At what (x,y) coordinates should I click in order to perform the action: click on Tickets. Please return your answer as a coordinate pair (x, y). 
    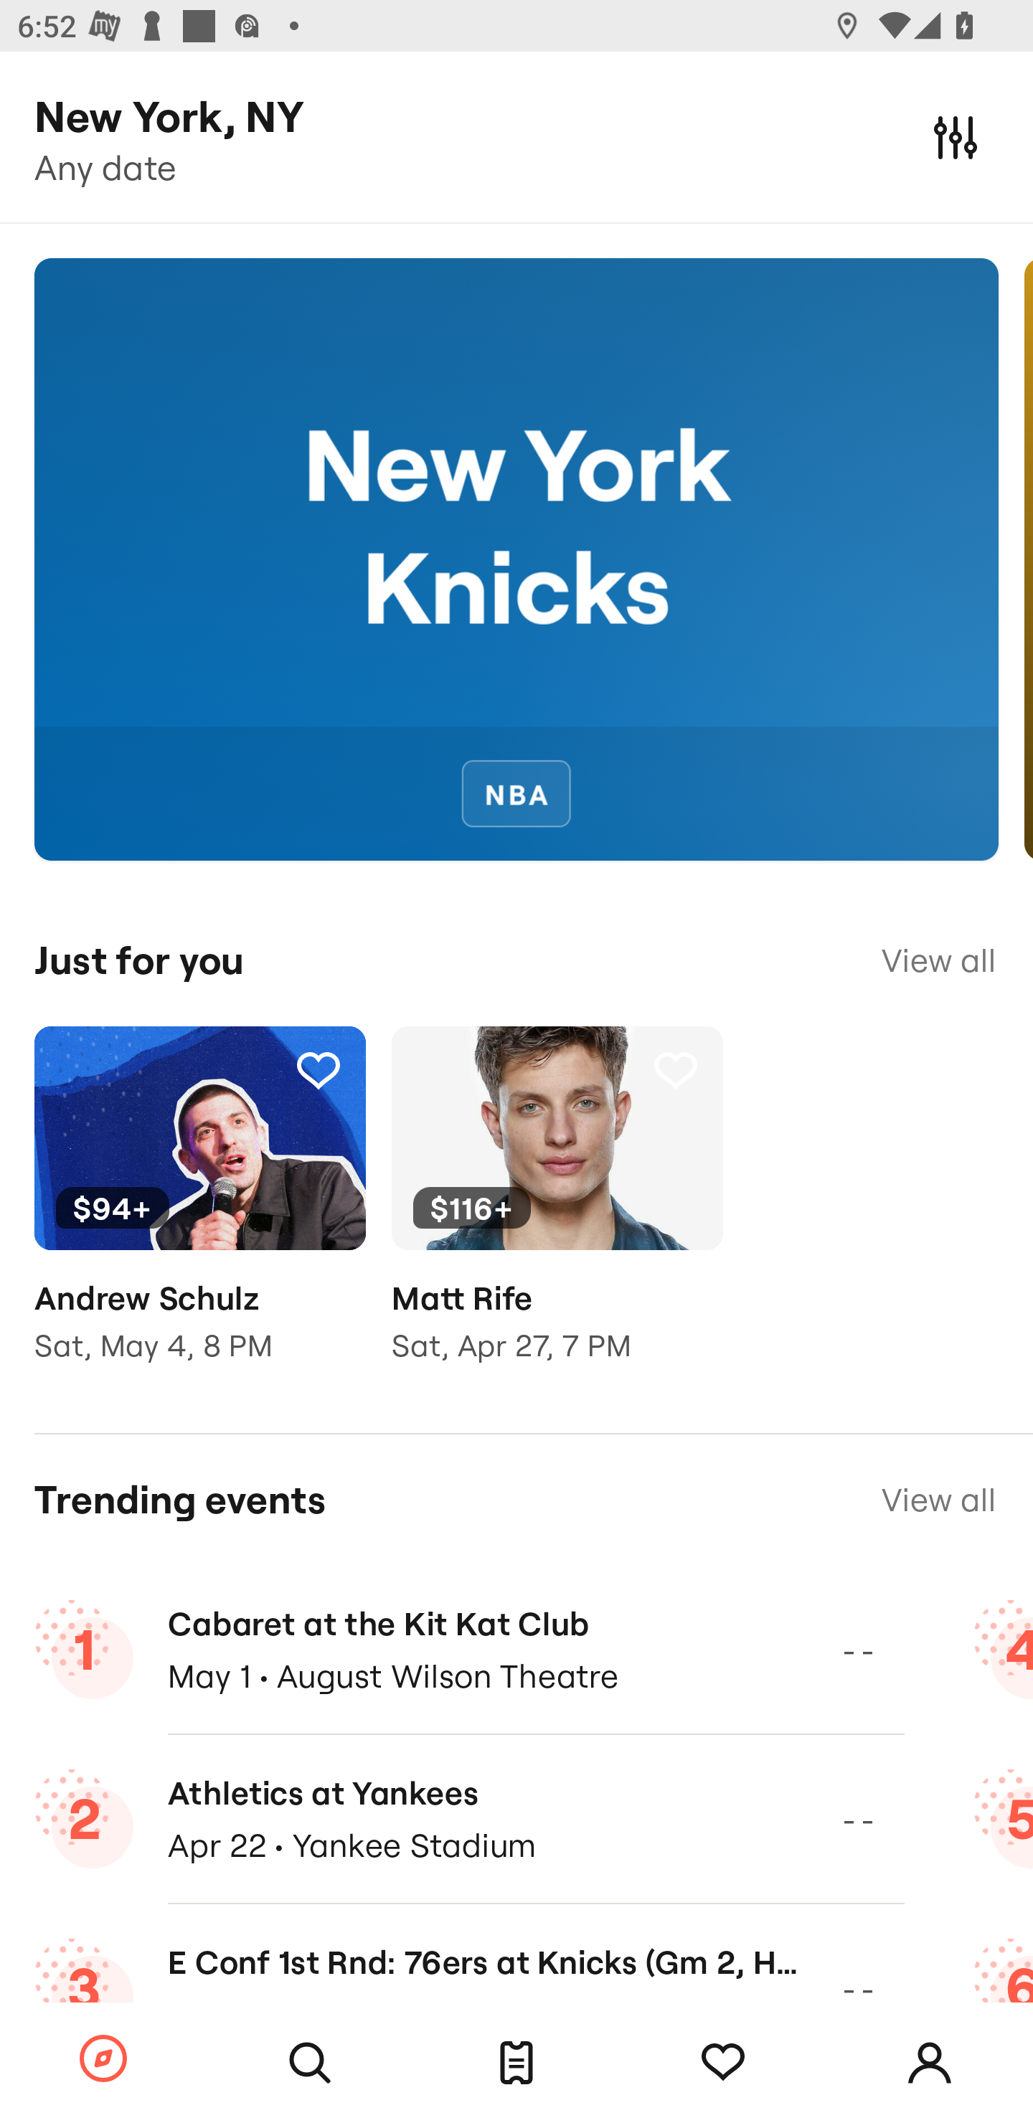
    Looking at the image, I should click on (516, 2063).